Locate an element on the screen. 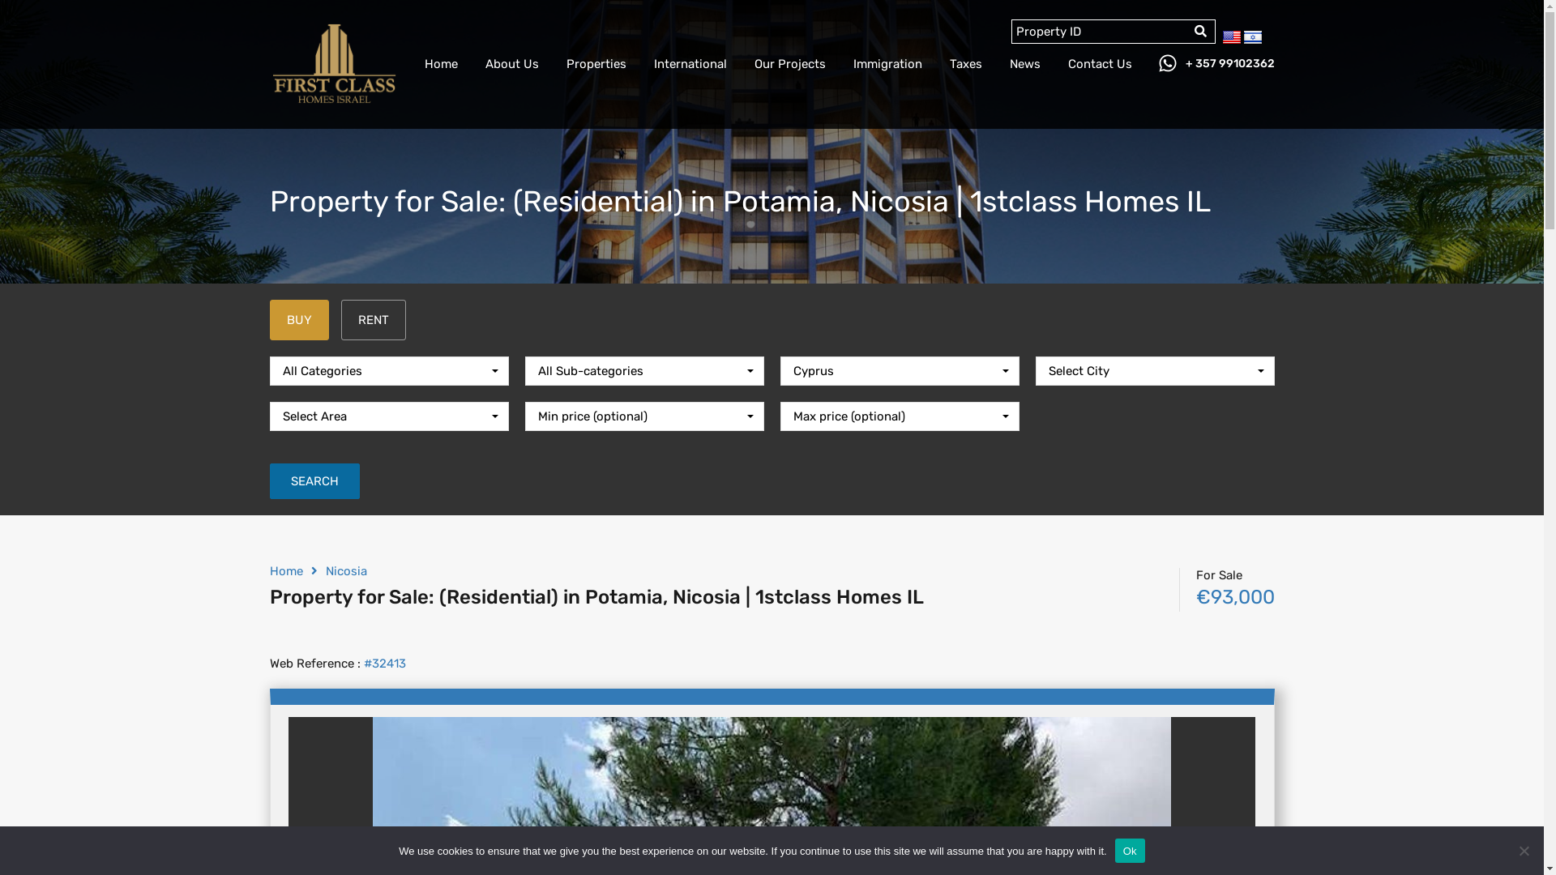 This screenshot has height=875, width=1556. About Us is located at coordinates (512, 64).